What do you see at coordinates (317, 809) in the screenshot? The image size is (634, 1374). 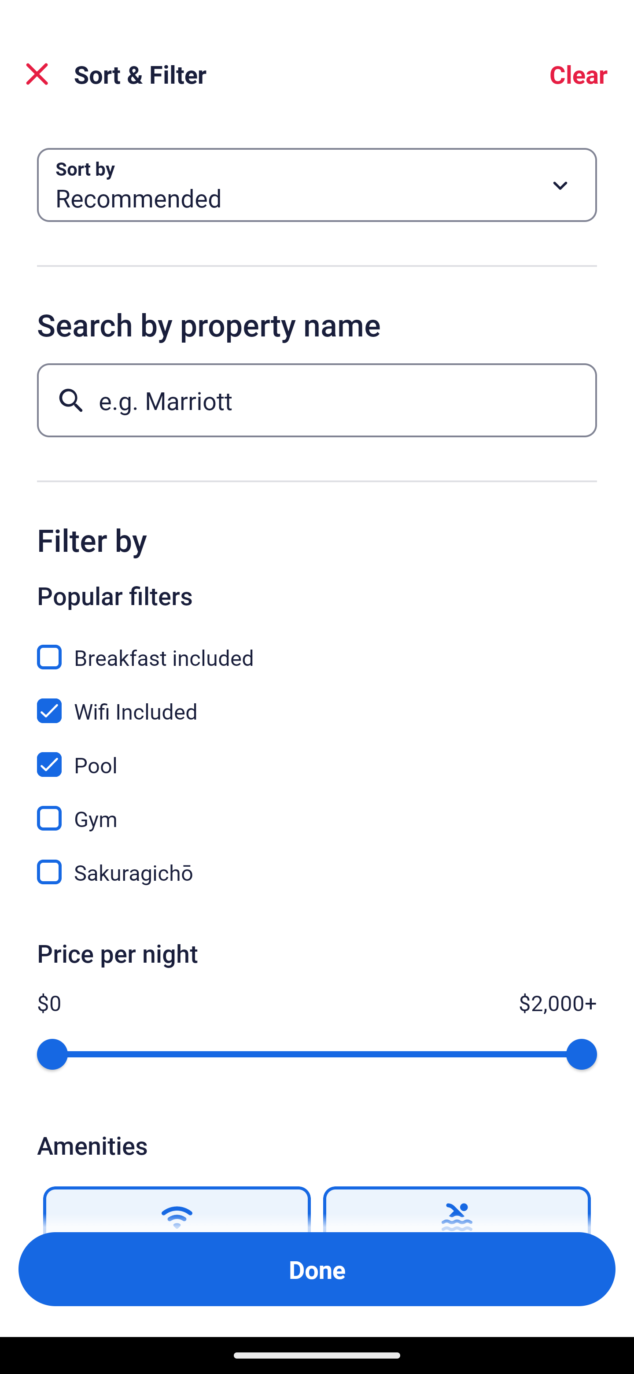 I see `Gym, Gym` at bounding box center [317, 809].